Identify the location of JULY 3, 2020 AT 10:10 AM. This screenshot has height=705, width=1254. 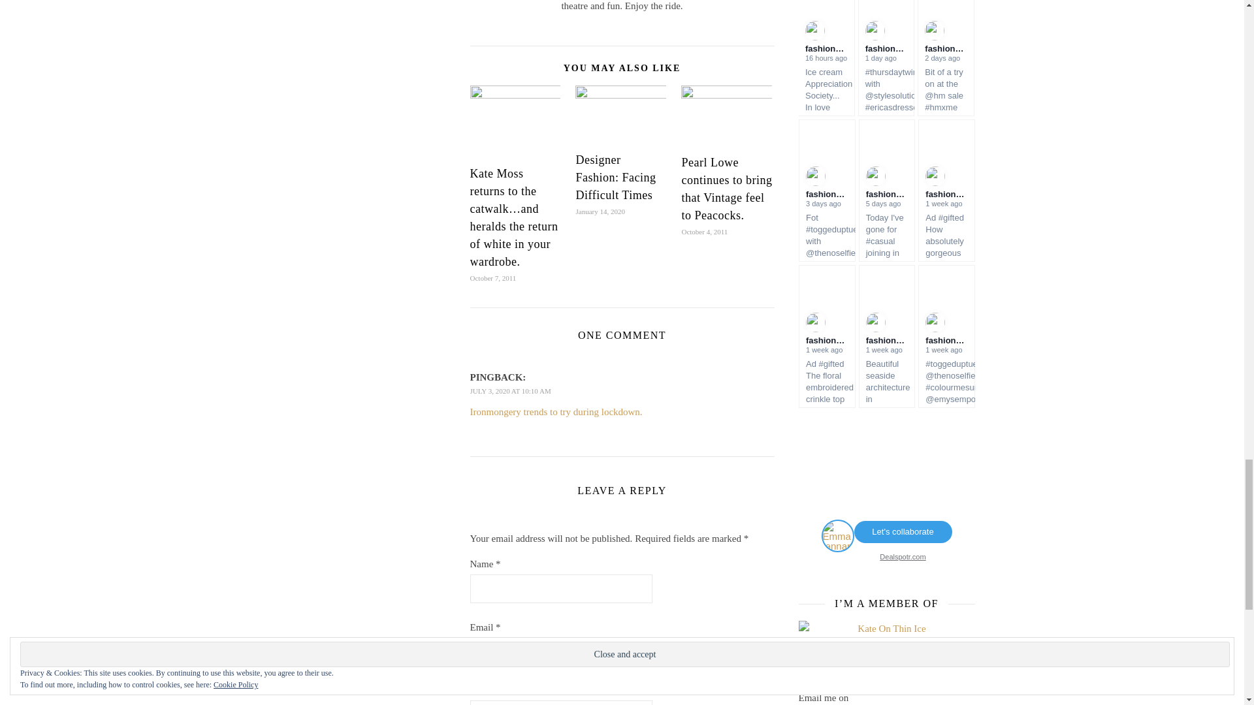
(511, 390).